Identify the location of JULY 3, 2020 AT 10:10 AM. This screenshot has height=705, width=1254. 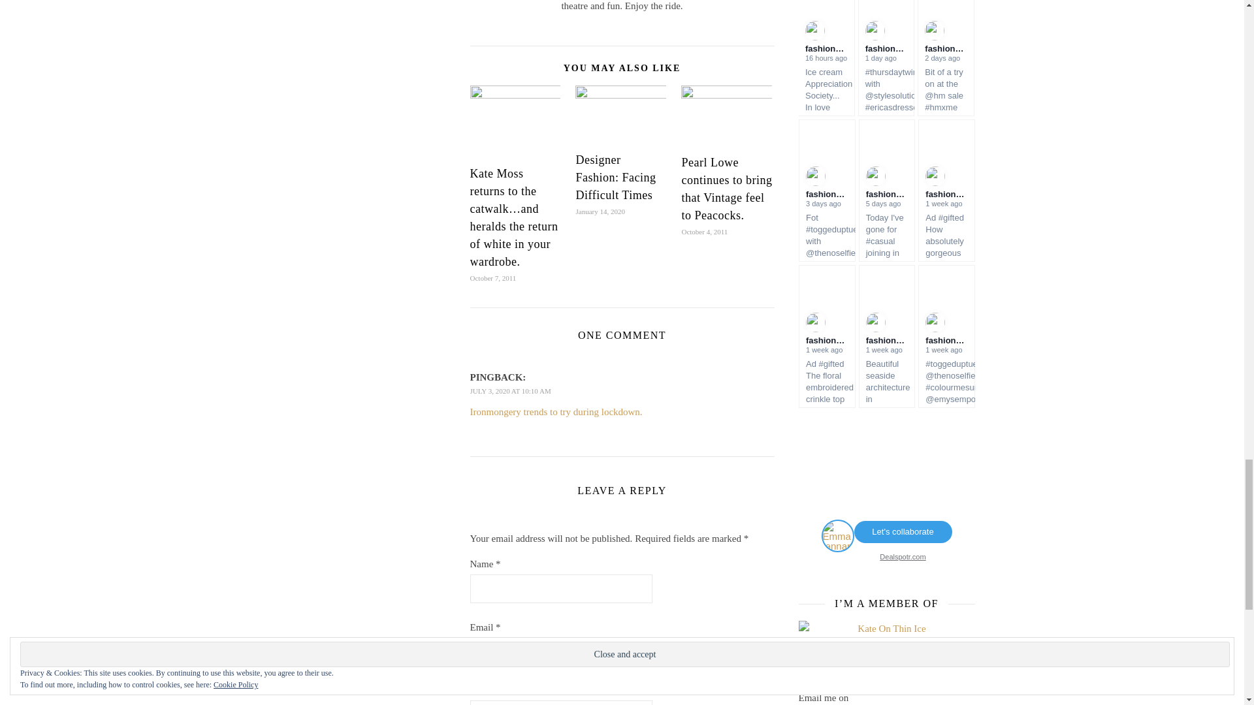
(511, 390).